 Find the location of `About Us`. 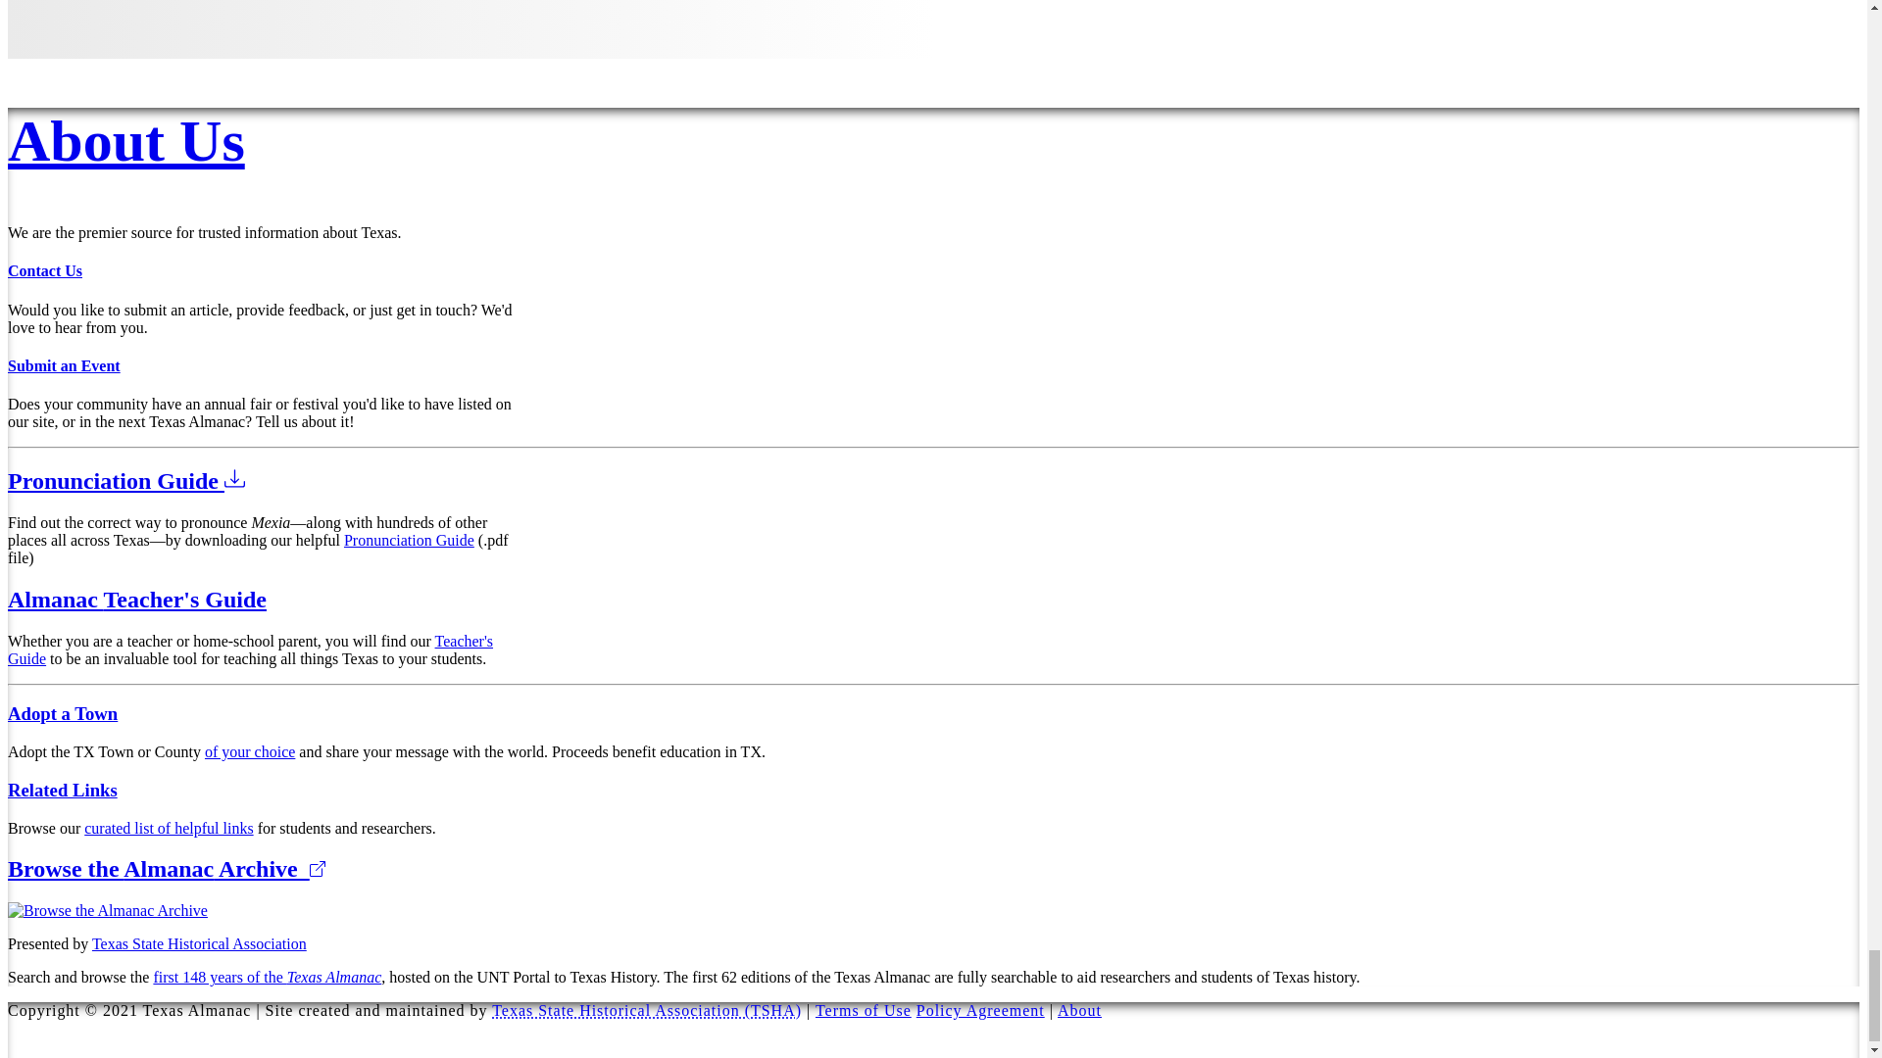

About Us is located at coordinates (125, 141).